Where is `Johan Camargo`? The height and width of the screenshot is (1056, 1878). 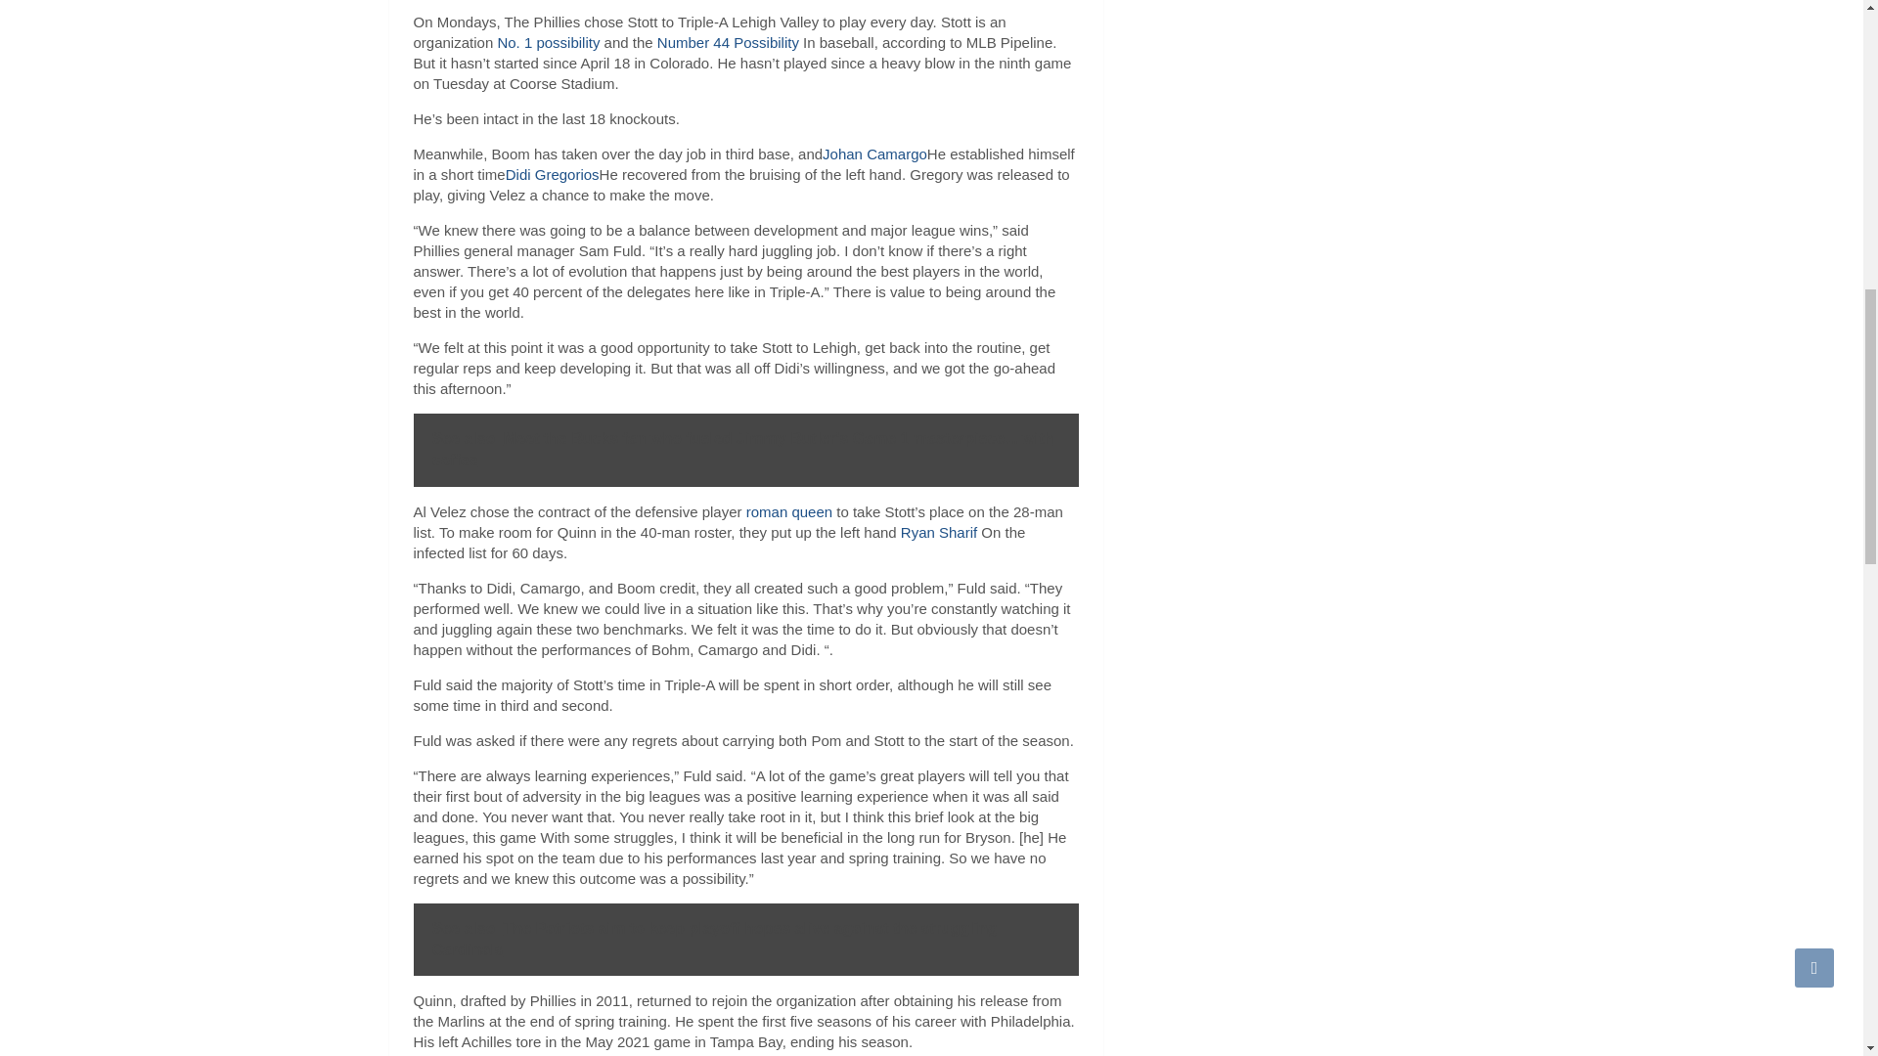
Johan Camargo is located at coordinates (874, 154).